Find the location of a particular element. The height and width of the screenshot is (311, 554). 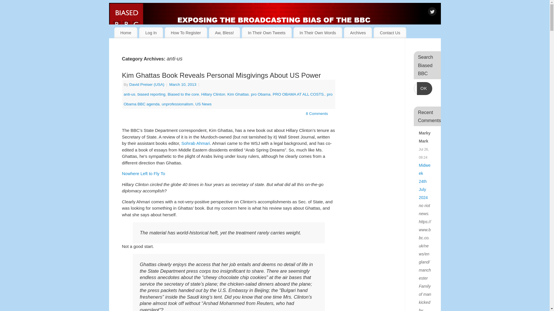

anti-us is located at coordinates (129, 94).